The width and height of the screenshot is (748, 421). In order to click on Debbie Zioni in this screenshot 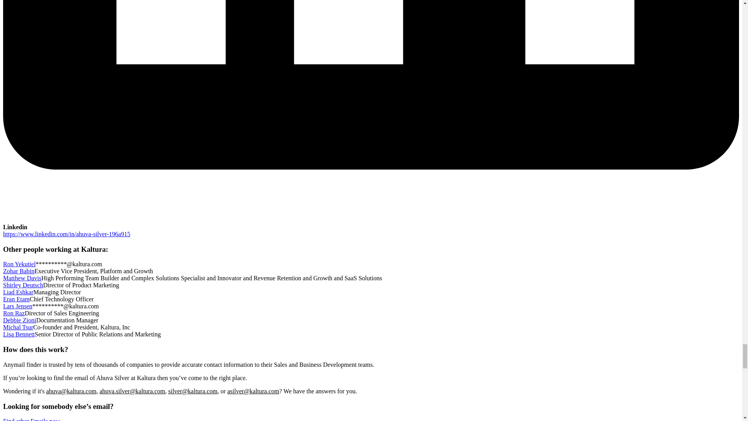, I will do `click(19, 320)`.